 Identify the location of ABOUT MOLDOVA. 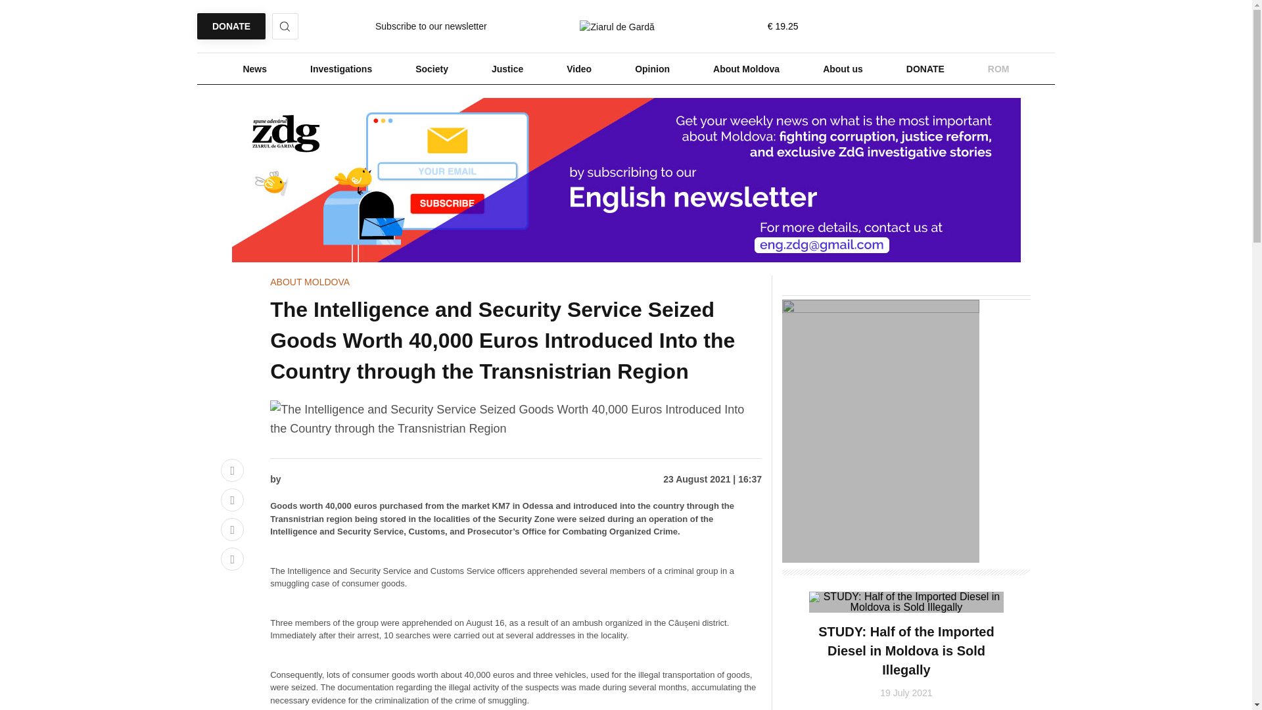
(309, 282).